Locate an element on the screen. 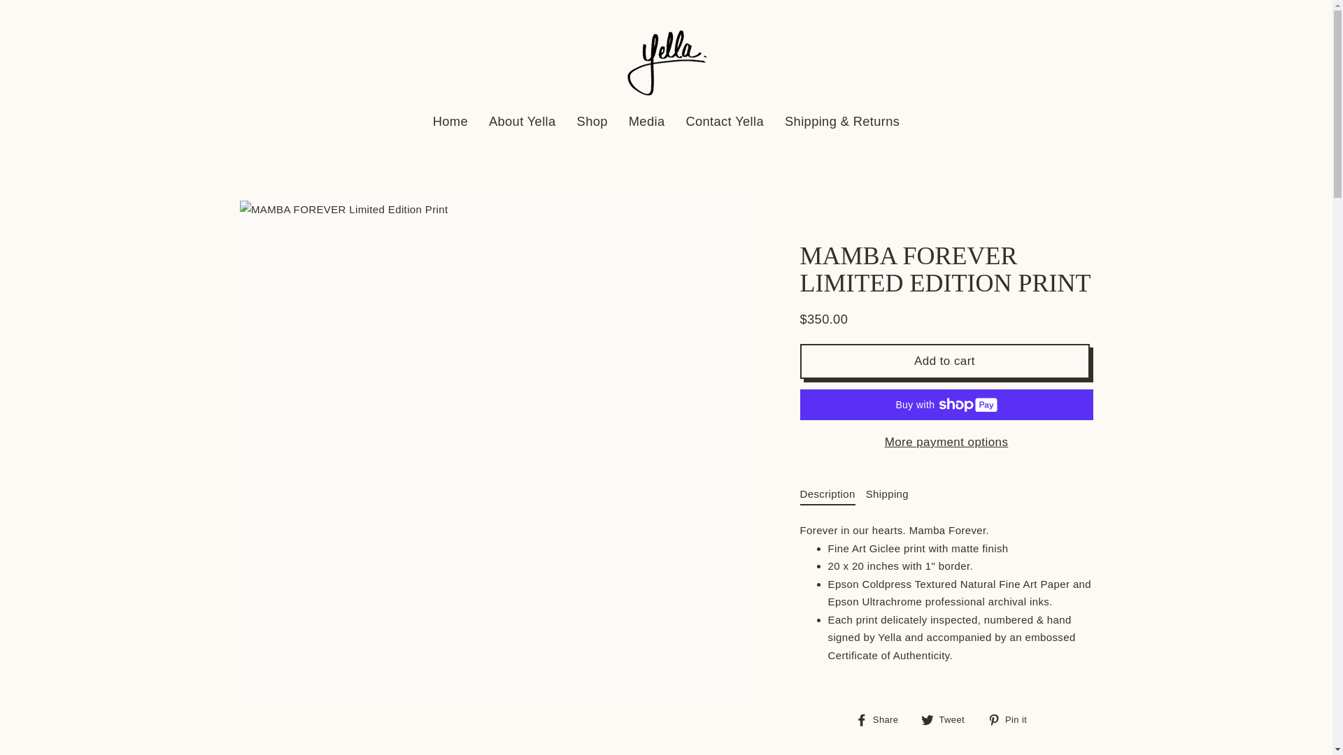 The width and height of the screenshot is (1343, 755). Contact Yella is located at coordinates (450, 122).